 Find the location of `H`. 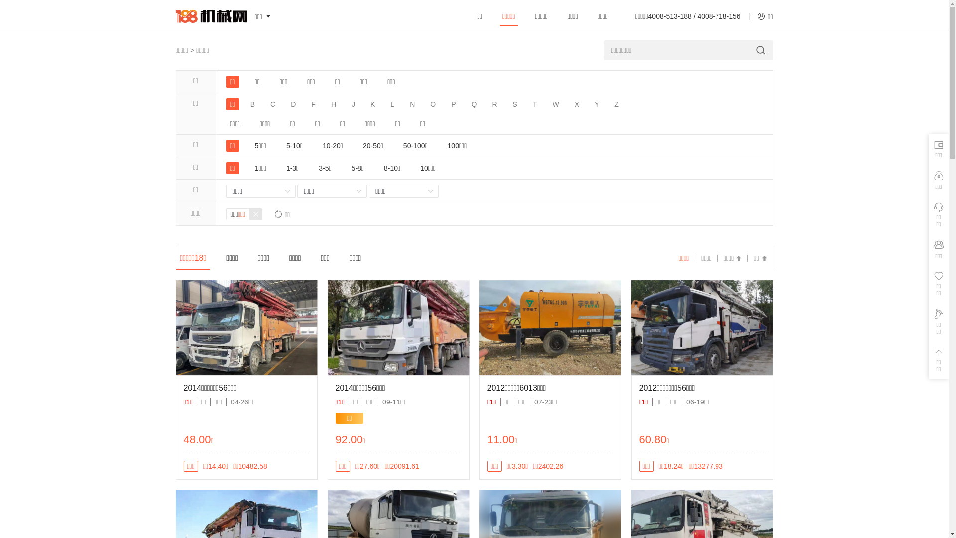

H is located at coordinates (334, 104).